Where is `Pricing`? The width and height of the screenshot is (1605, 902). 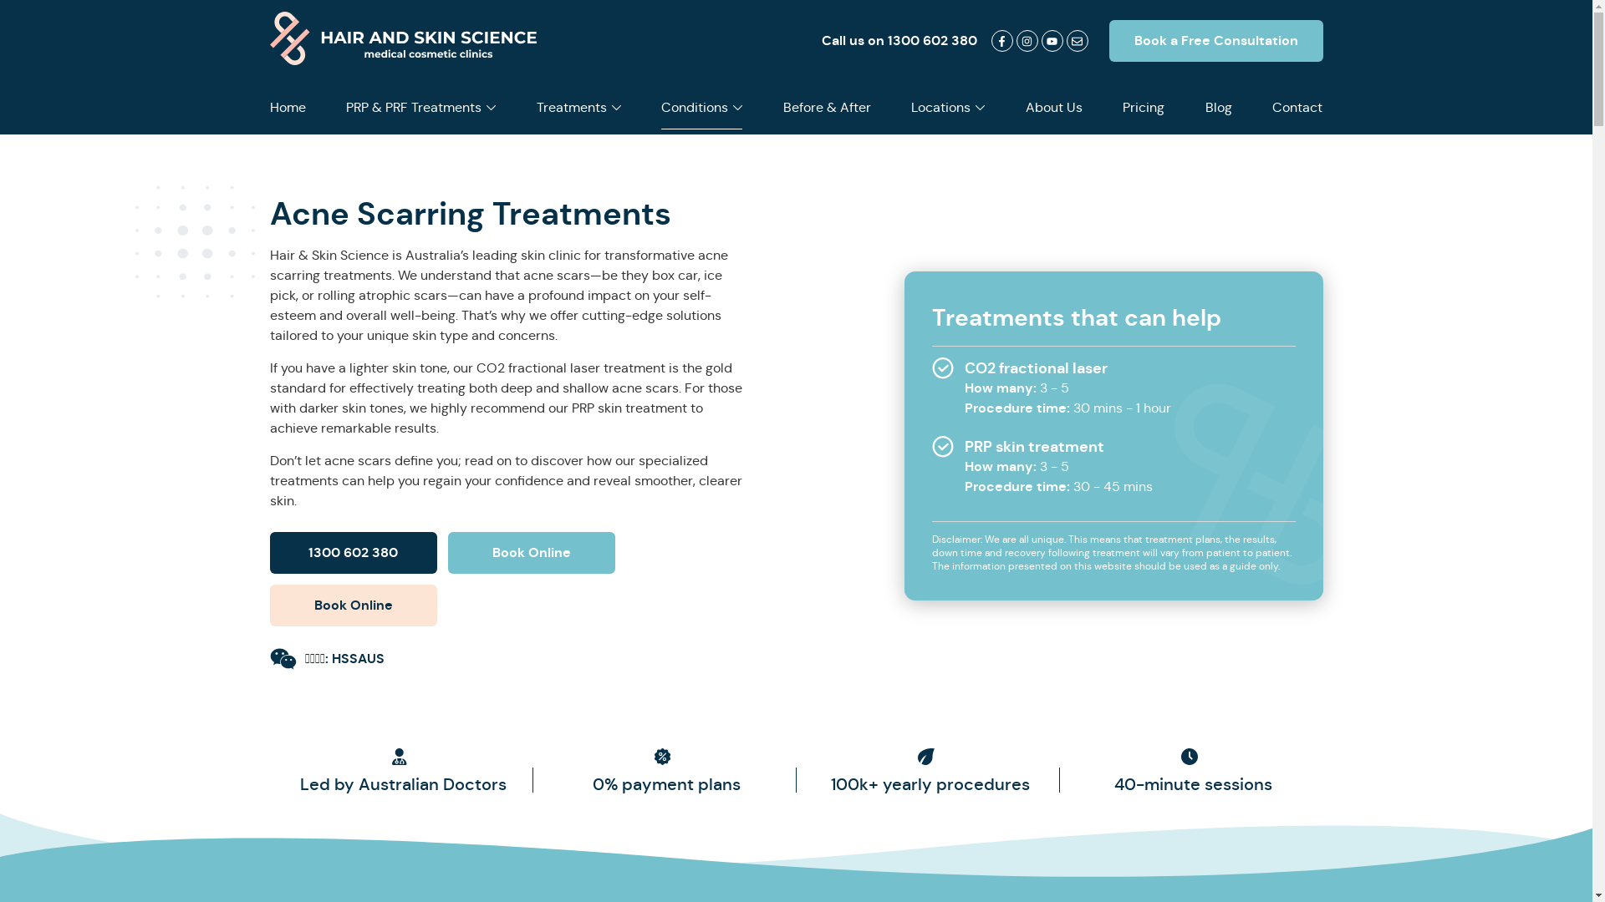
Pricing is located at coordinates (1144, 109).